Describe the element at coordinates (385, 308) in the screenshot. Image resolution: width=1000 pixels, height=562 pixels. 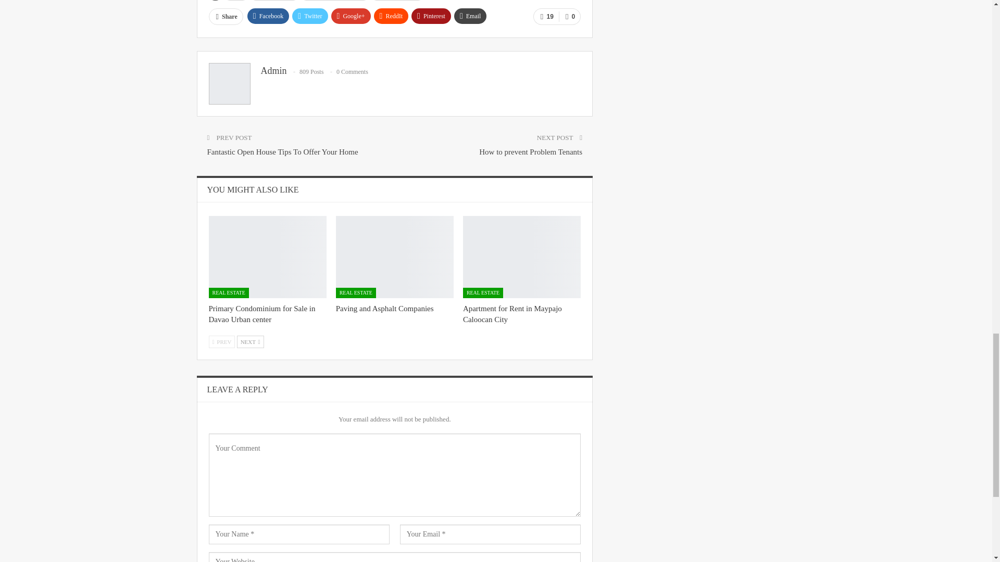
I see `Paving and Asphalt Companies` at that location.